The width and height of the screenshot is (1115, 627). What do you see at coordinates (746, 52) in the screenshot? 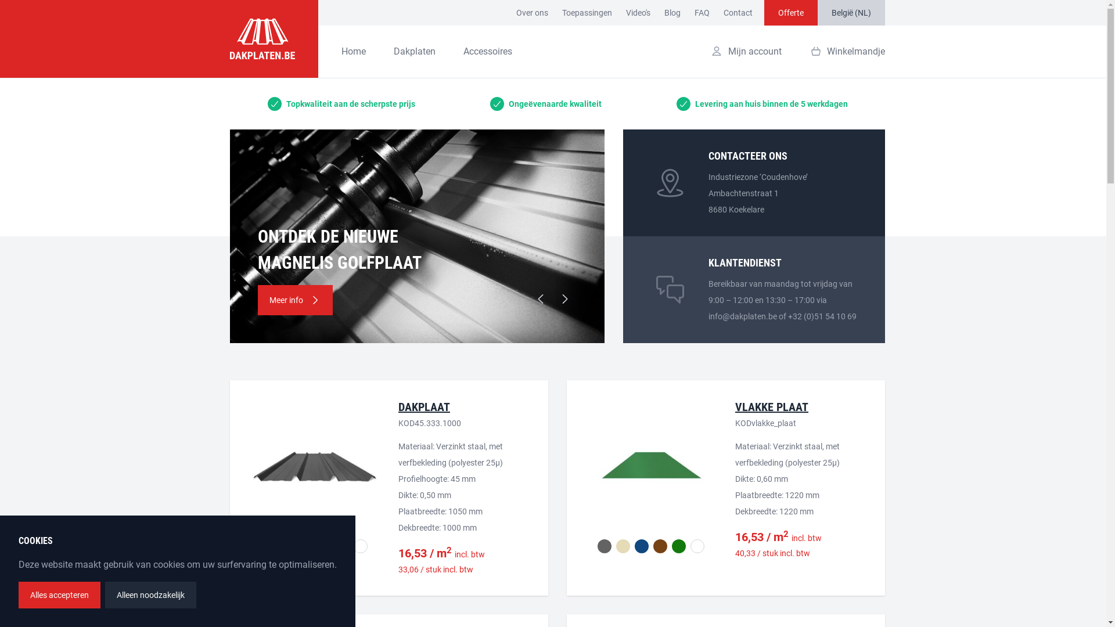
I see `Mijn account` at bounding box center [746, 52].